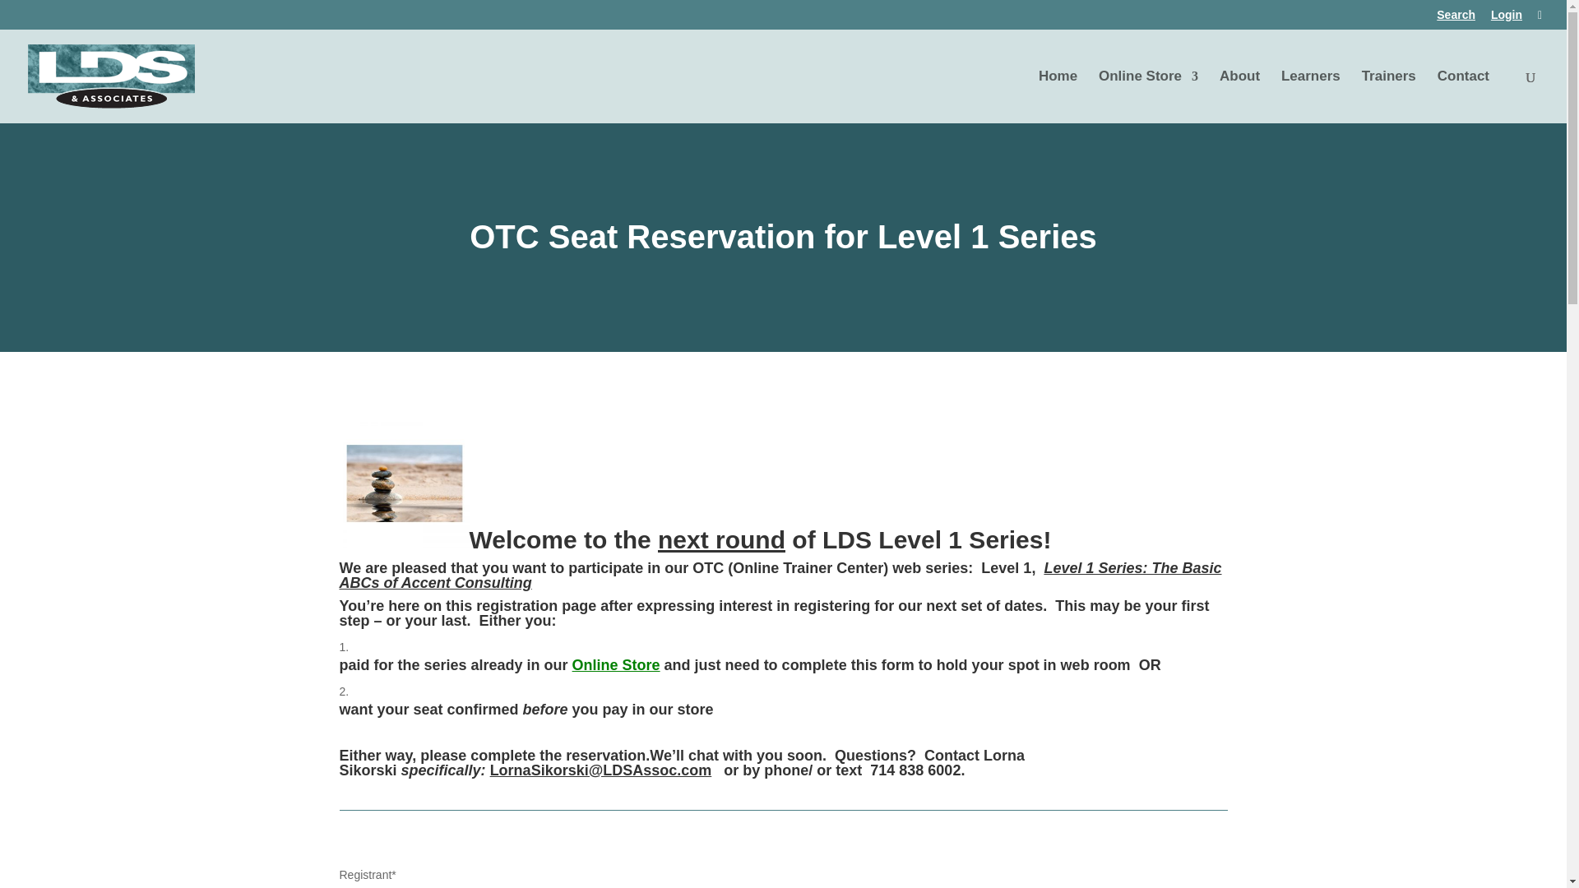  Describe the element at coordinates (1456, 18) in the screenshot. I see `Search` at that location.